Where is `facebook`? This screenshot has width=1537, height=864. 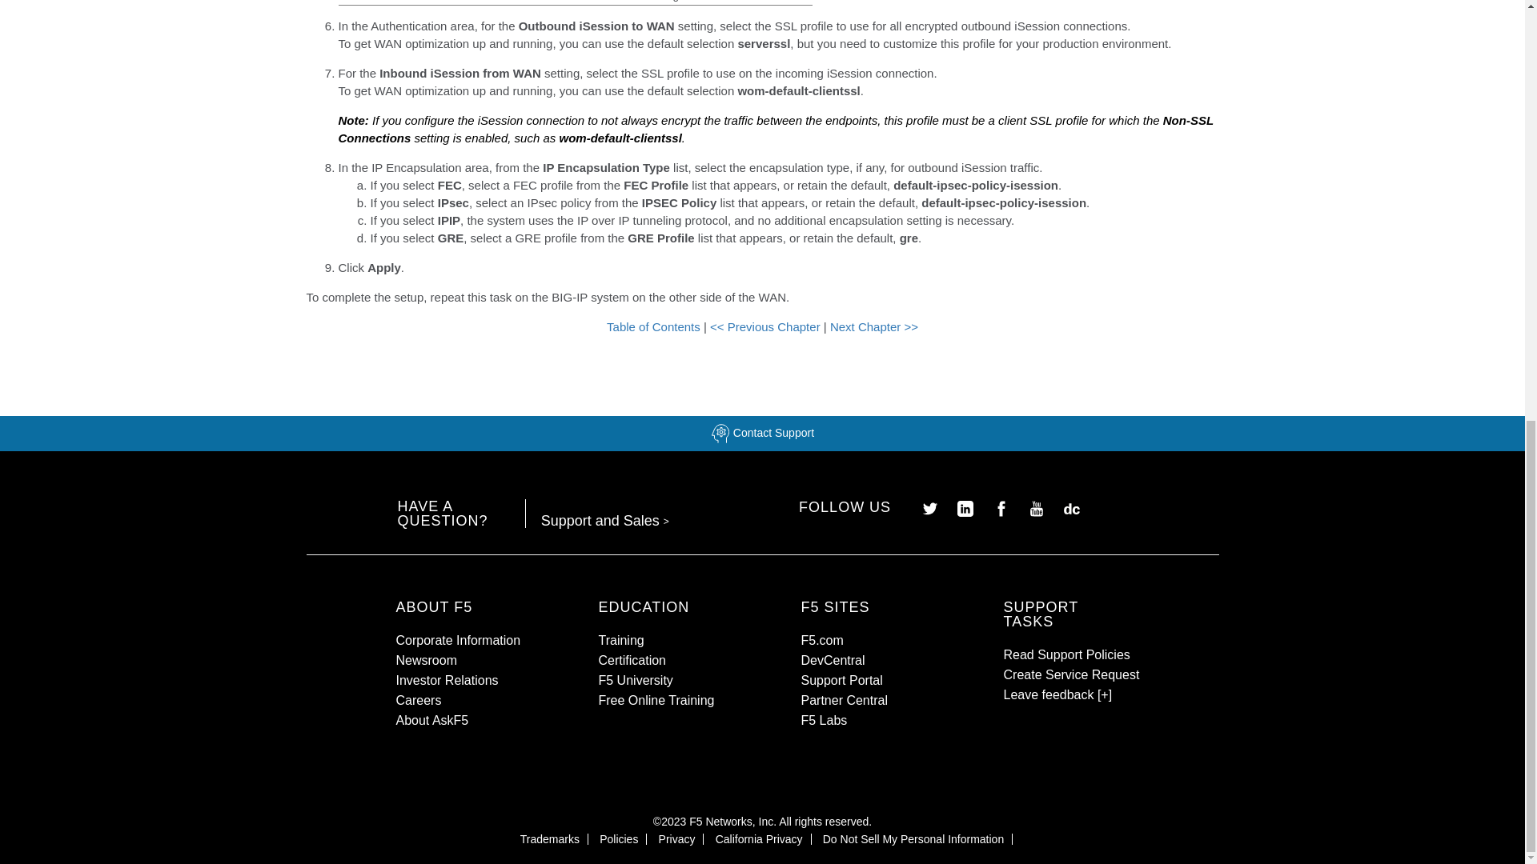
facebook is located at coordinates (995, 507).